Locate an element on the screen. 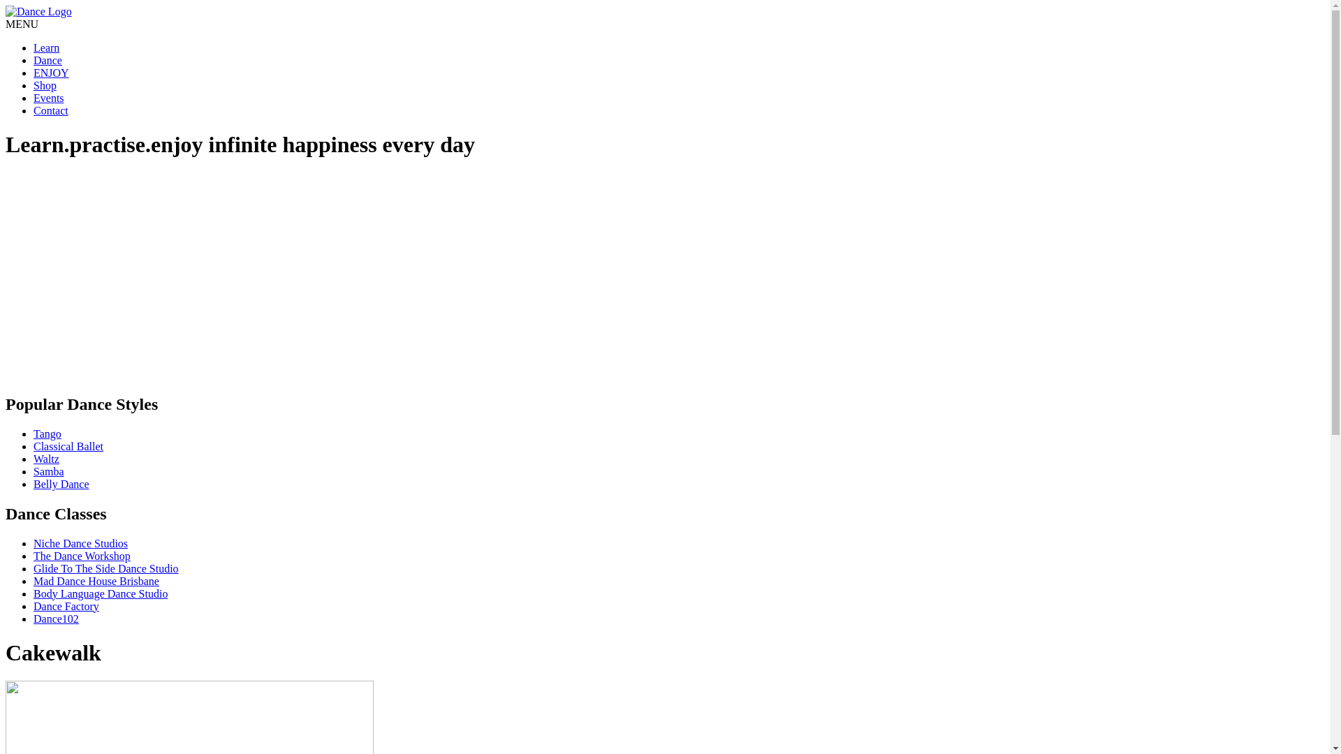 This screenshot has height=754, width=1341. The Dance Workshop is located at coordinates (82, 556).